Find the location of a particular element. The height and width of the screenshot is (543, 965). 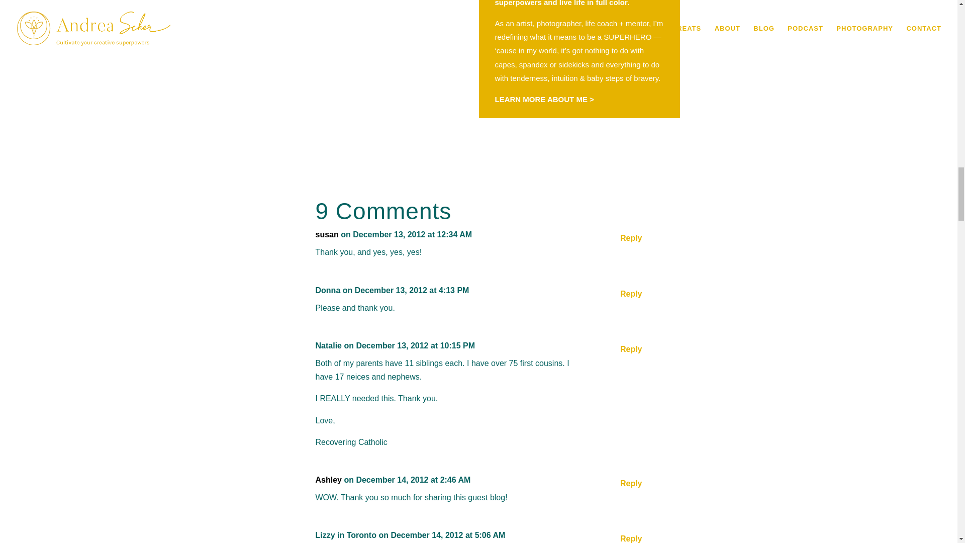

Reply is located at coordinates (631, 294).